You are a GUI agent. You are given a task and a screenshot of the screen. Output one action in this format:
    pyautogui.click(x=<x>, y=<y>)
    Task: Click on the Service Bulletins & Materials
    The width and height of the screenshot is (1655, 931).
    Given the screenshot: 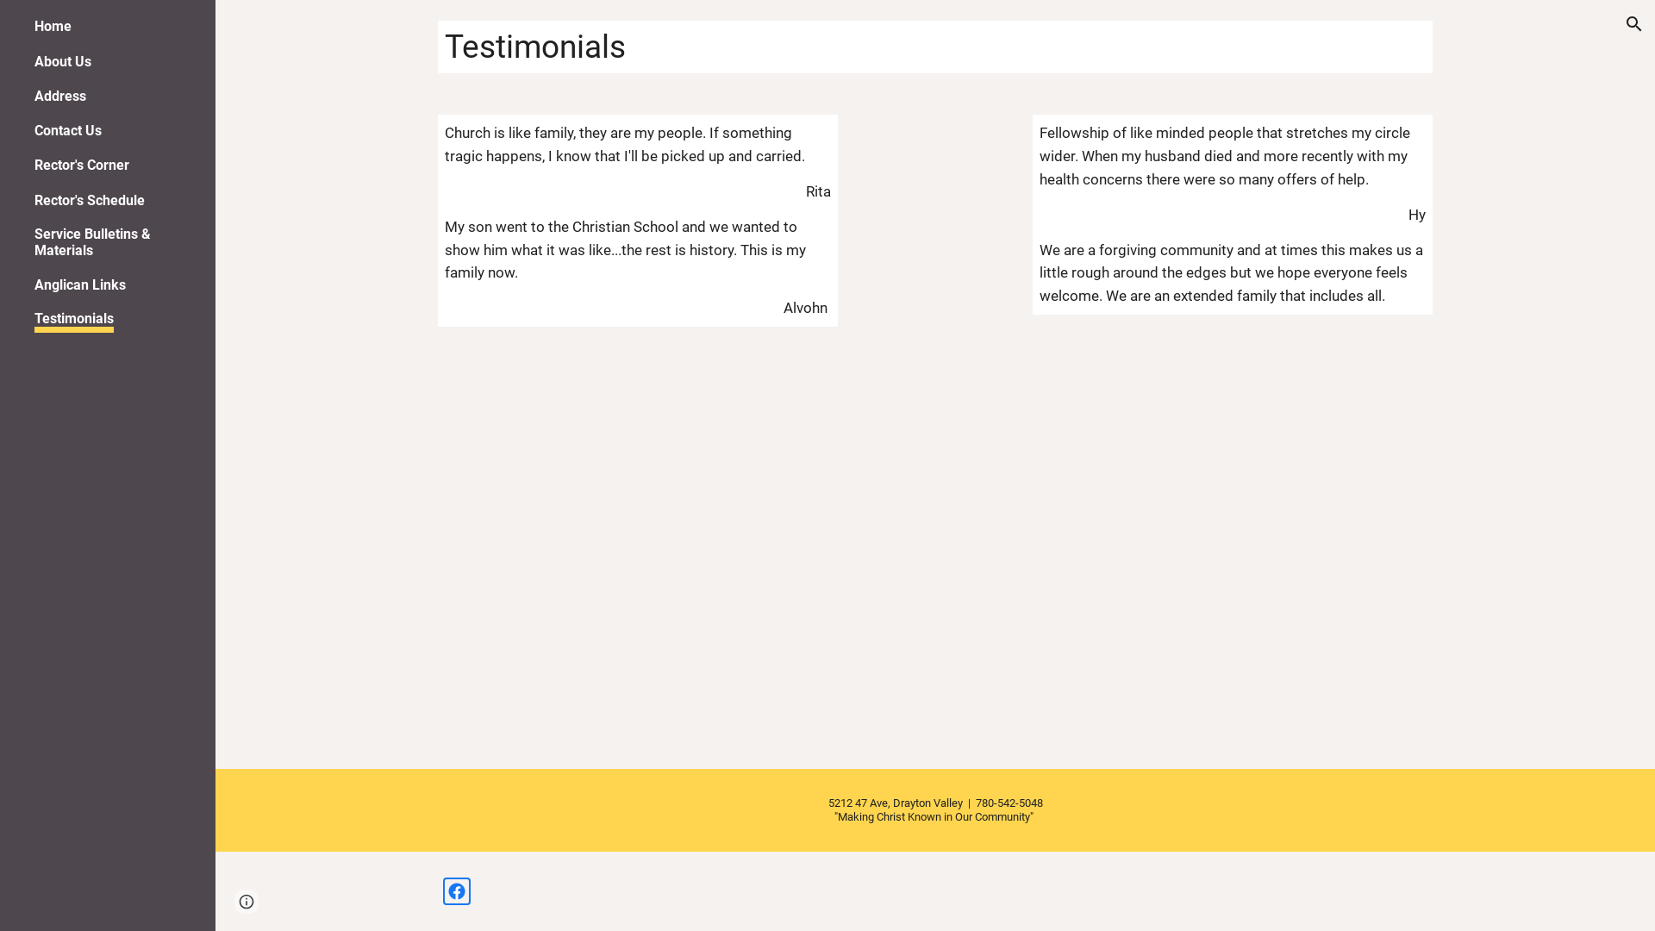 What is the action you would take?
    pyautogui.click(x=114, y=242)
    